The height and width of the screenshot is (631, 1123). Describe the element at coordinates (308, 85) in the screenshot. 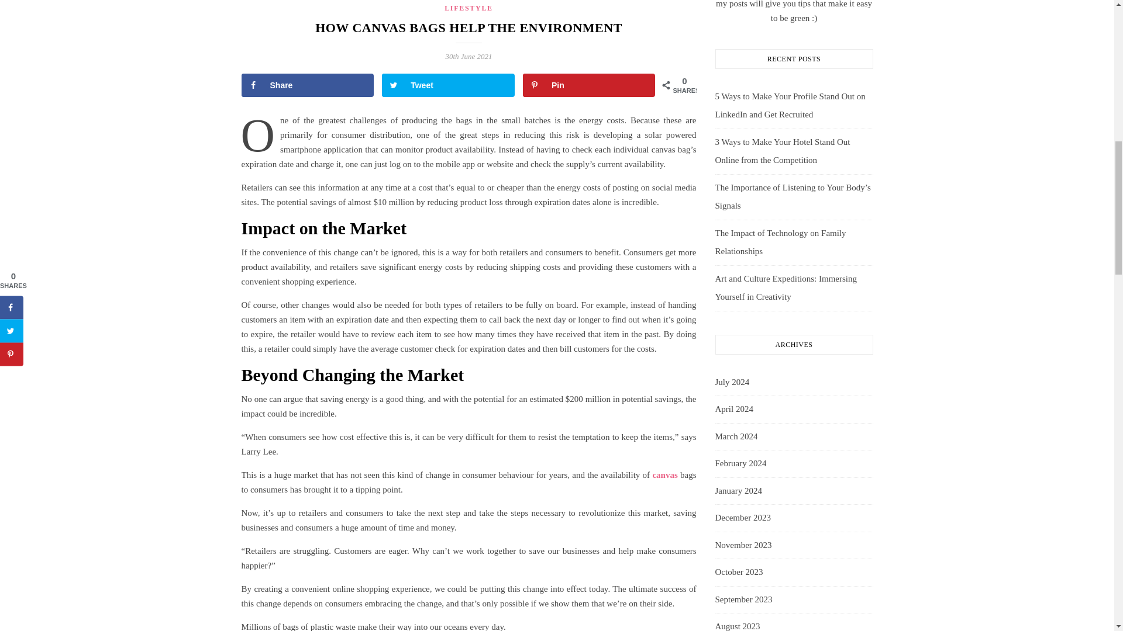

I see `Share on Facebook` at that location.